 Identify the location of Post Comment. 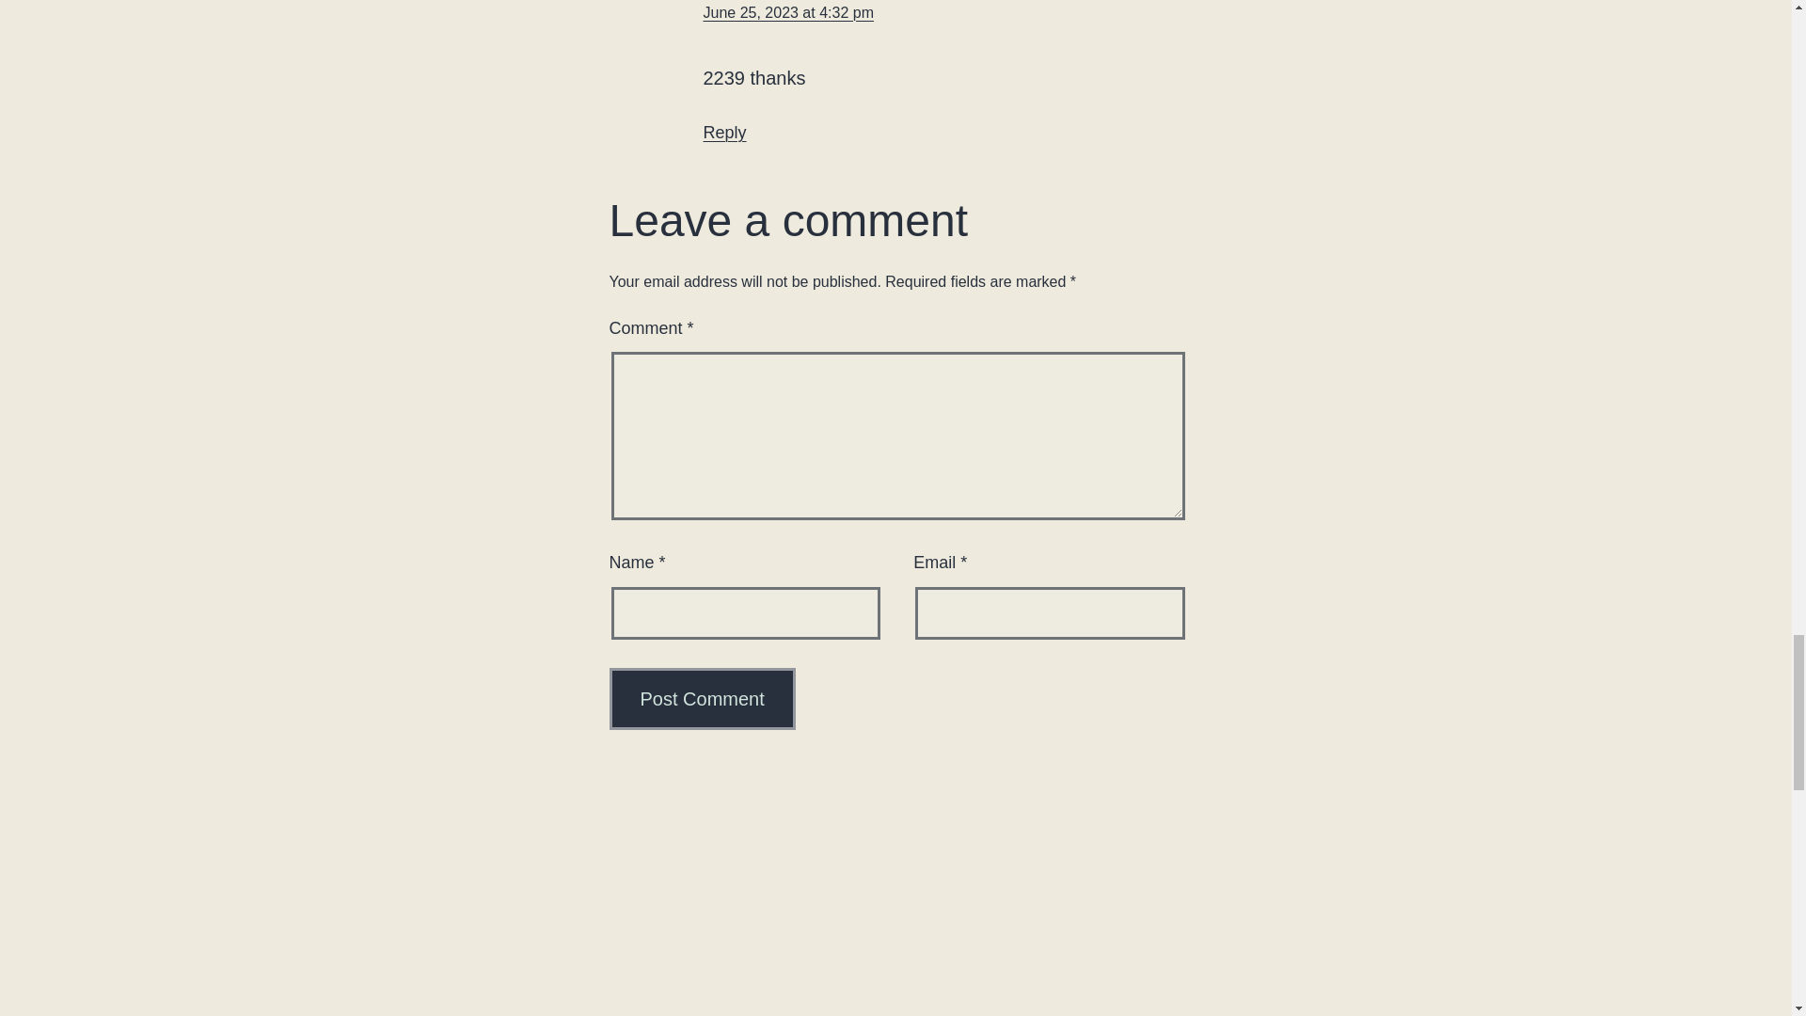
(703, 698).